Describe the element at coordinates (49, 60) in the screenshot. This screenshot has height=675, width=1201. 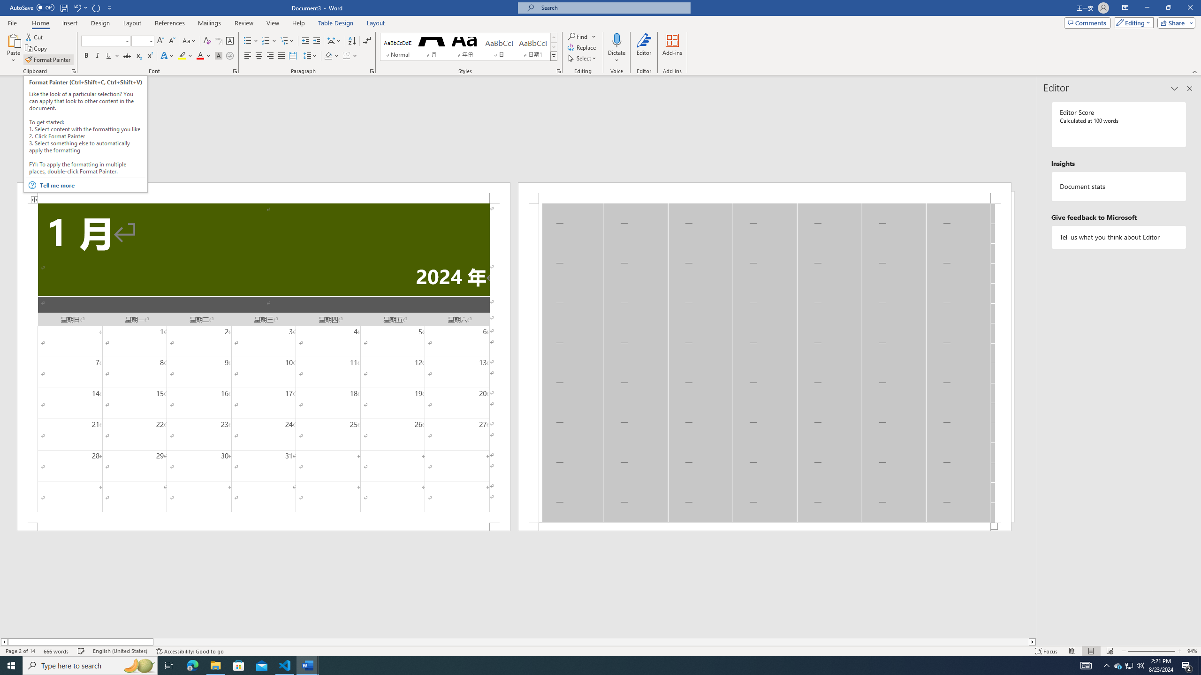
I see `Format Painter` at that location.